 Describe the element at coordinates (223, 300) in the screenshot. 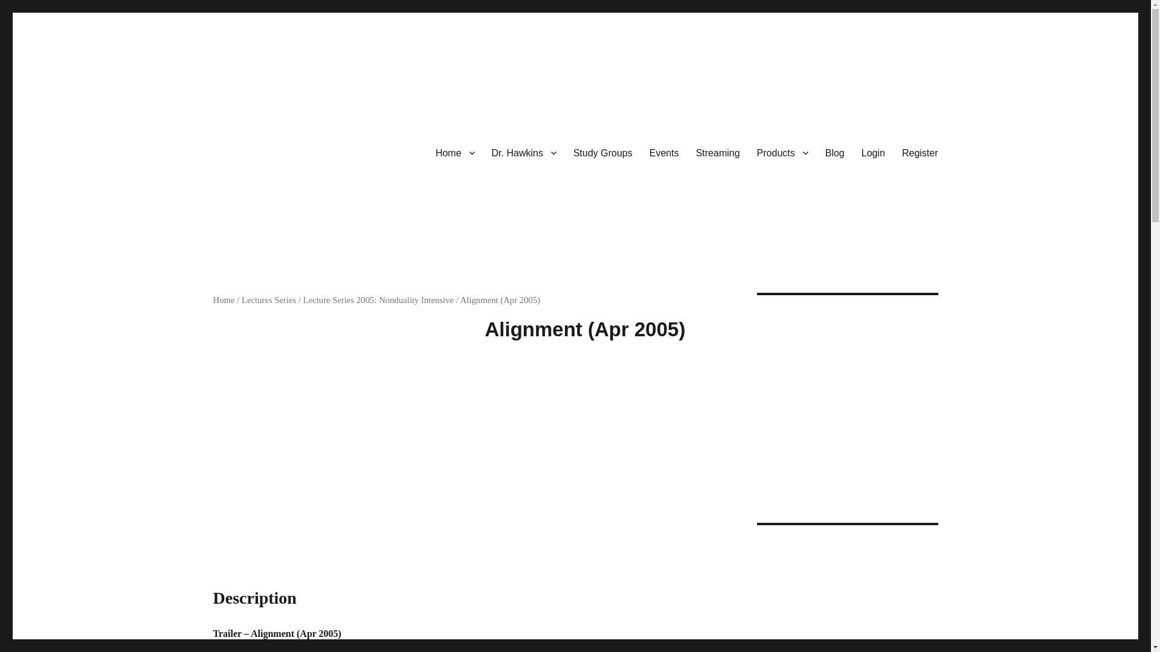

I see `Home` at that location.